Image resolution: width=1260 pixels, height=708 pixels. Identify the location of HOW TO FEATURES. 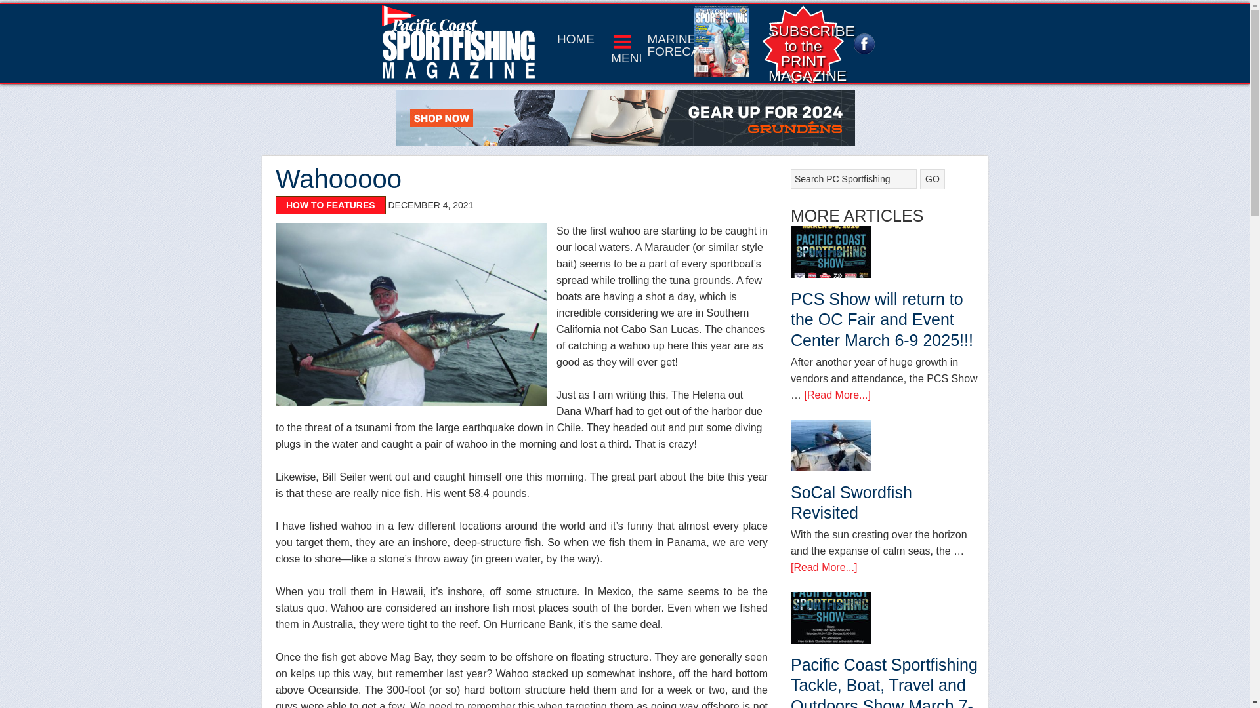
(331, 205).